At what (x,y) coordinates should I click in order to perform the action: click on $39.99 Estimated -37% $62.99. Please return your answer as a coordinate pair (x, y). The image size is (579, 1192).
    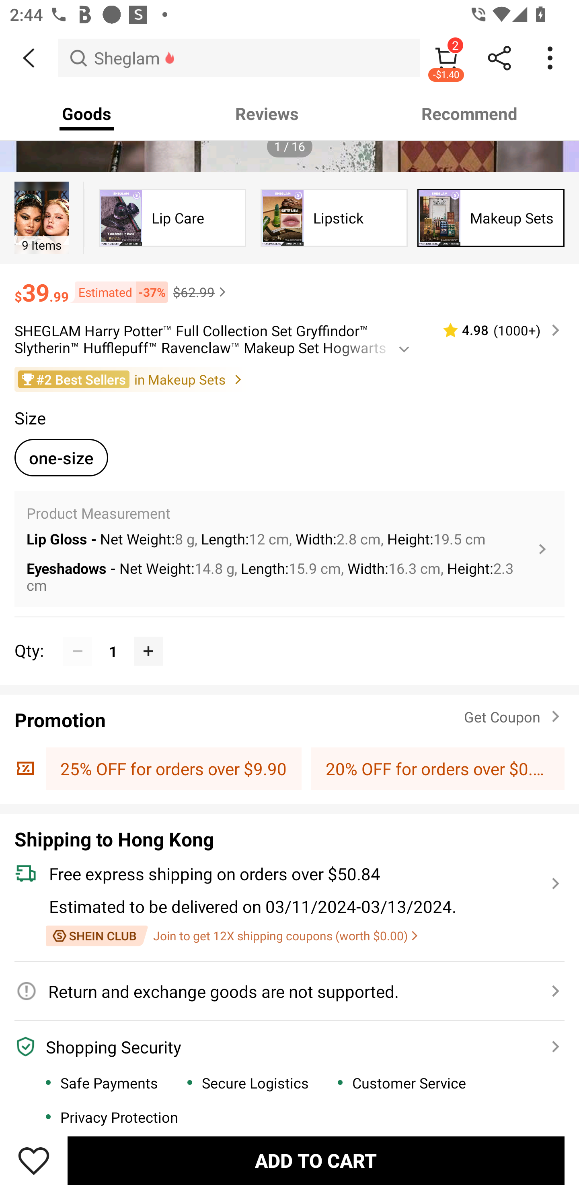
    Looking at the image, I should click on (289, 286).